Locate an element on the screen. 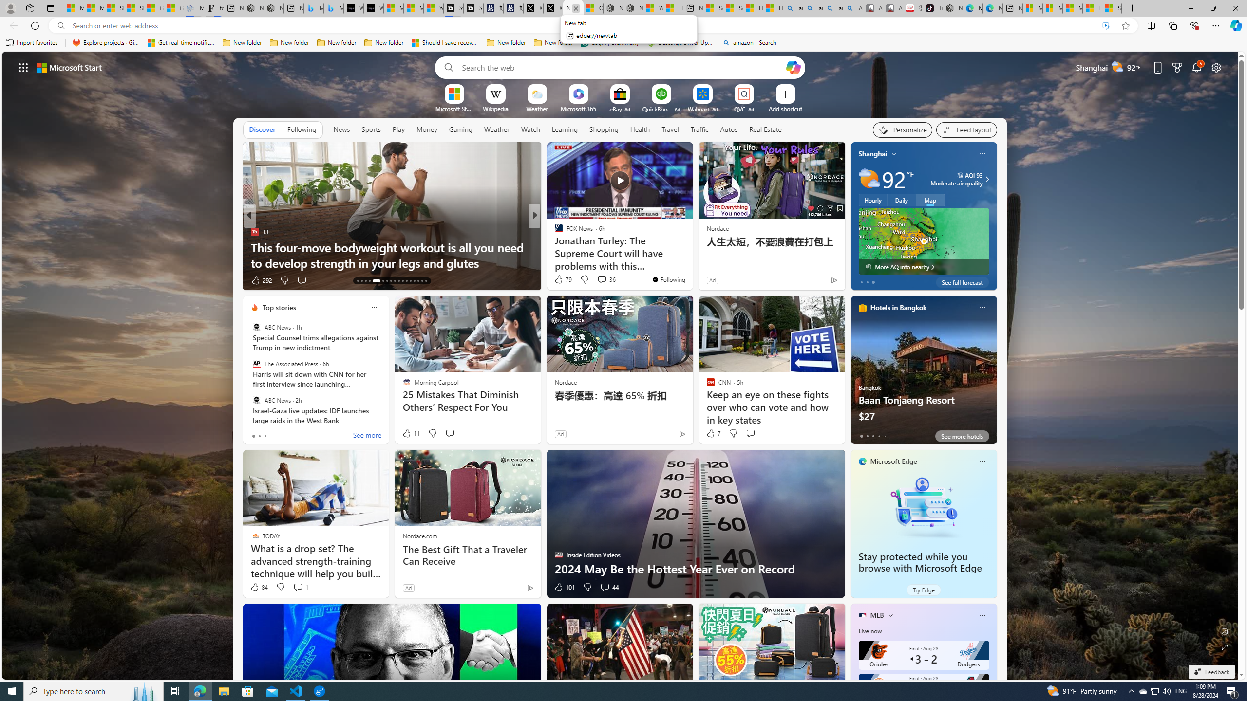 Image resolution: width=1247 pixels, height=701 pixels. Watch is located at coordinates (530, 129).